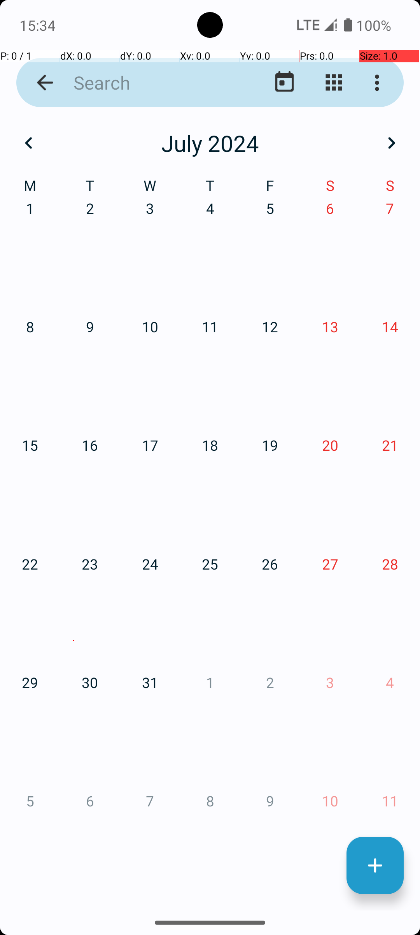 This screenshot has height=935, width=420. What do you see at coordinates (73, 191) in the screenshot?
I see `JANUARY` at bounding box center [73, 191].